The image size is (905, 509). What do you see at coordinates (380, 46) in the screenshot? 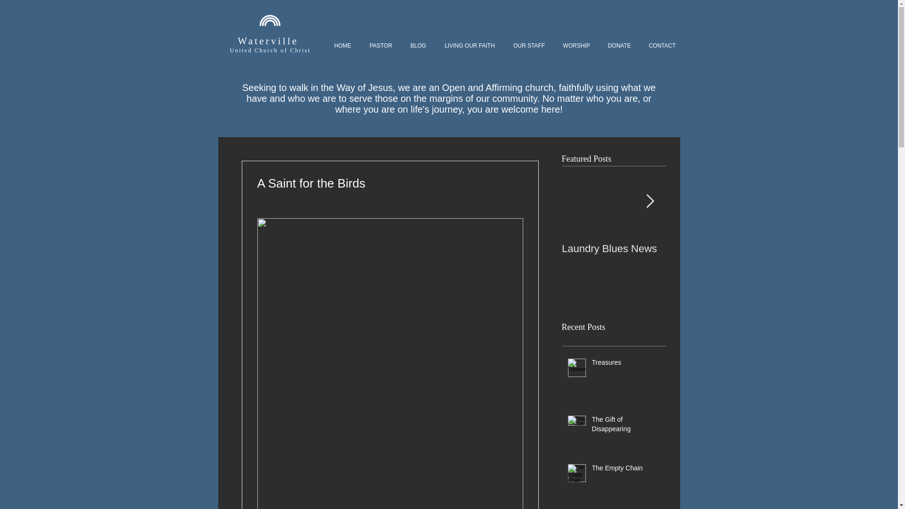
I see `PASTOR` at bounding box center [380, 46].